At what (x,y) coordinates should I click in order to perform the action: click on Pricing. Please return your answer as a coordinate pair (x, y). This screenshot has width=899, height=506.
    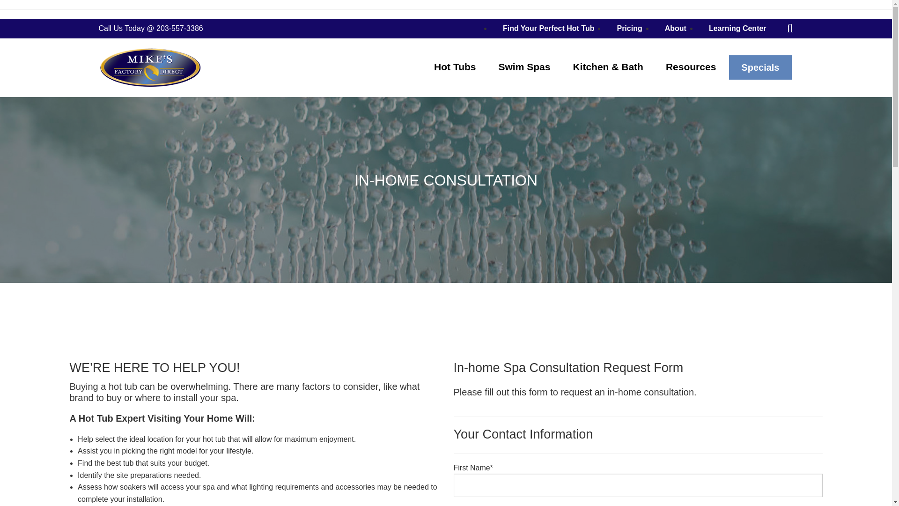
    Looking at the image, I should click on (629, 28).